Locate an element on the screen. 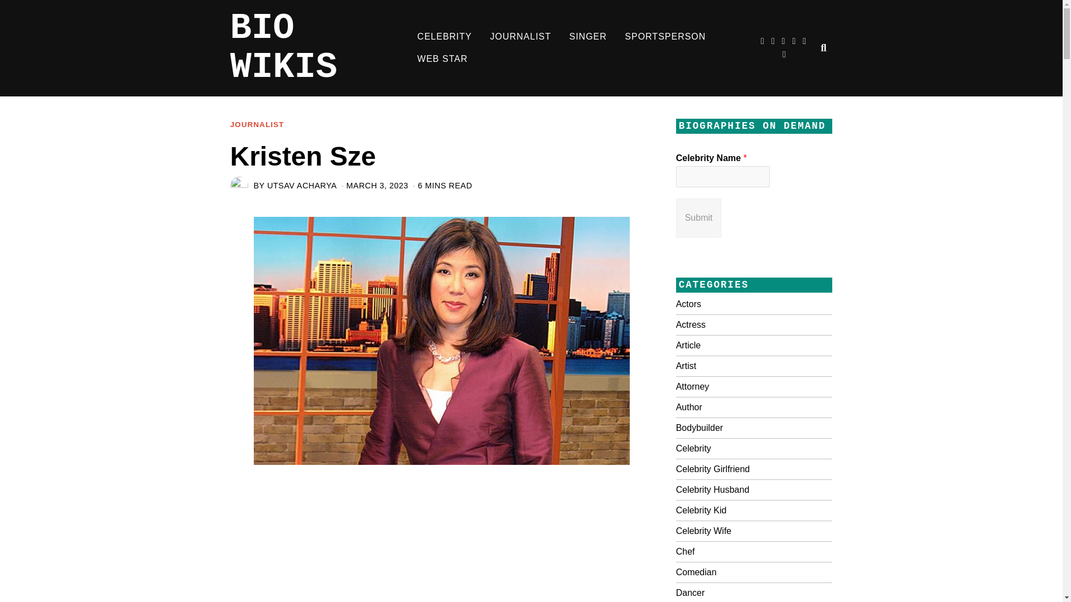 This screenshot has width=1071, height=602. CELEBRITY is located at coordinates (444, 37).